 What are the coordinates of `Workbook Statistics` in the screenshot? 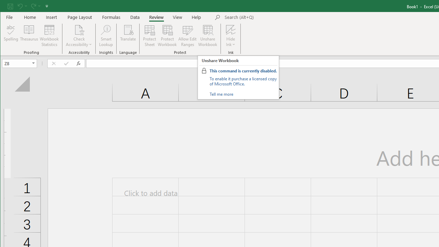 It's located at (49, 36).